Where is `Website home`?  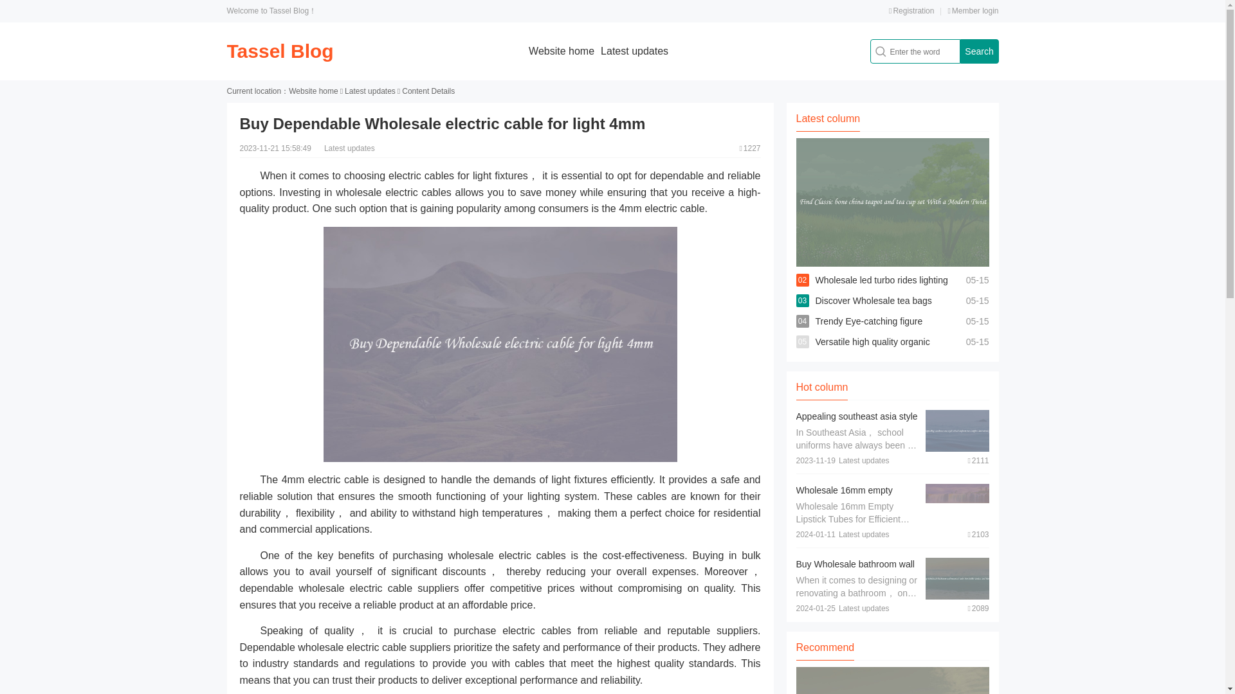 Website home is located at coordinates (561, 51).